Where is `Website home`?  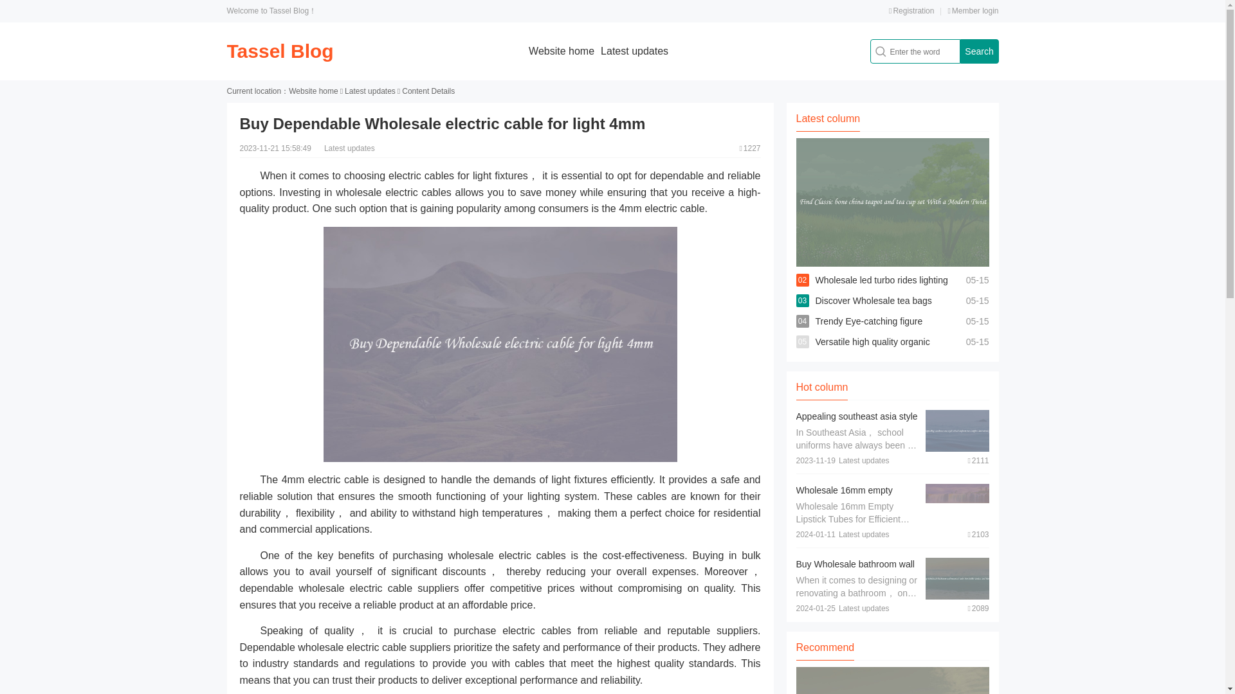 Website home is located at coordinates (561, 51).